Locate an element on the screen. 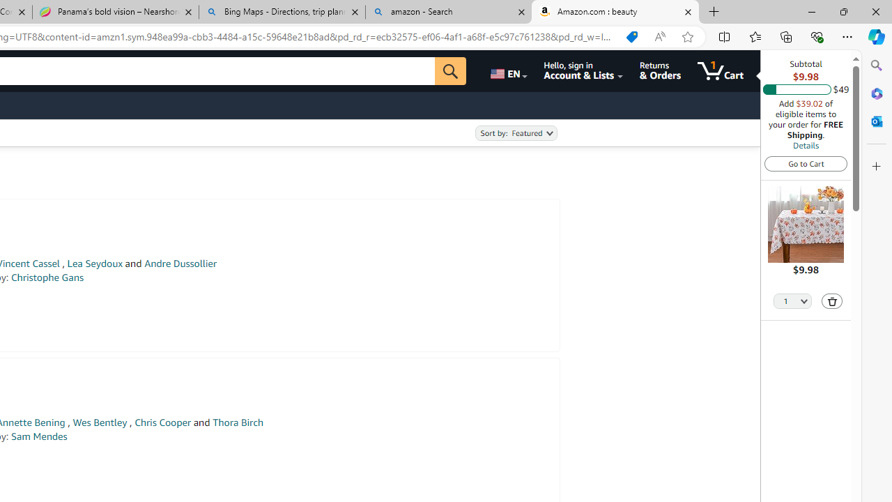  Amazon.com : beauty is located at coordinates (615, 13).